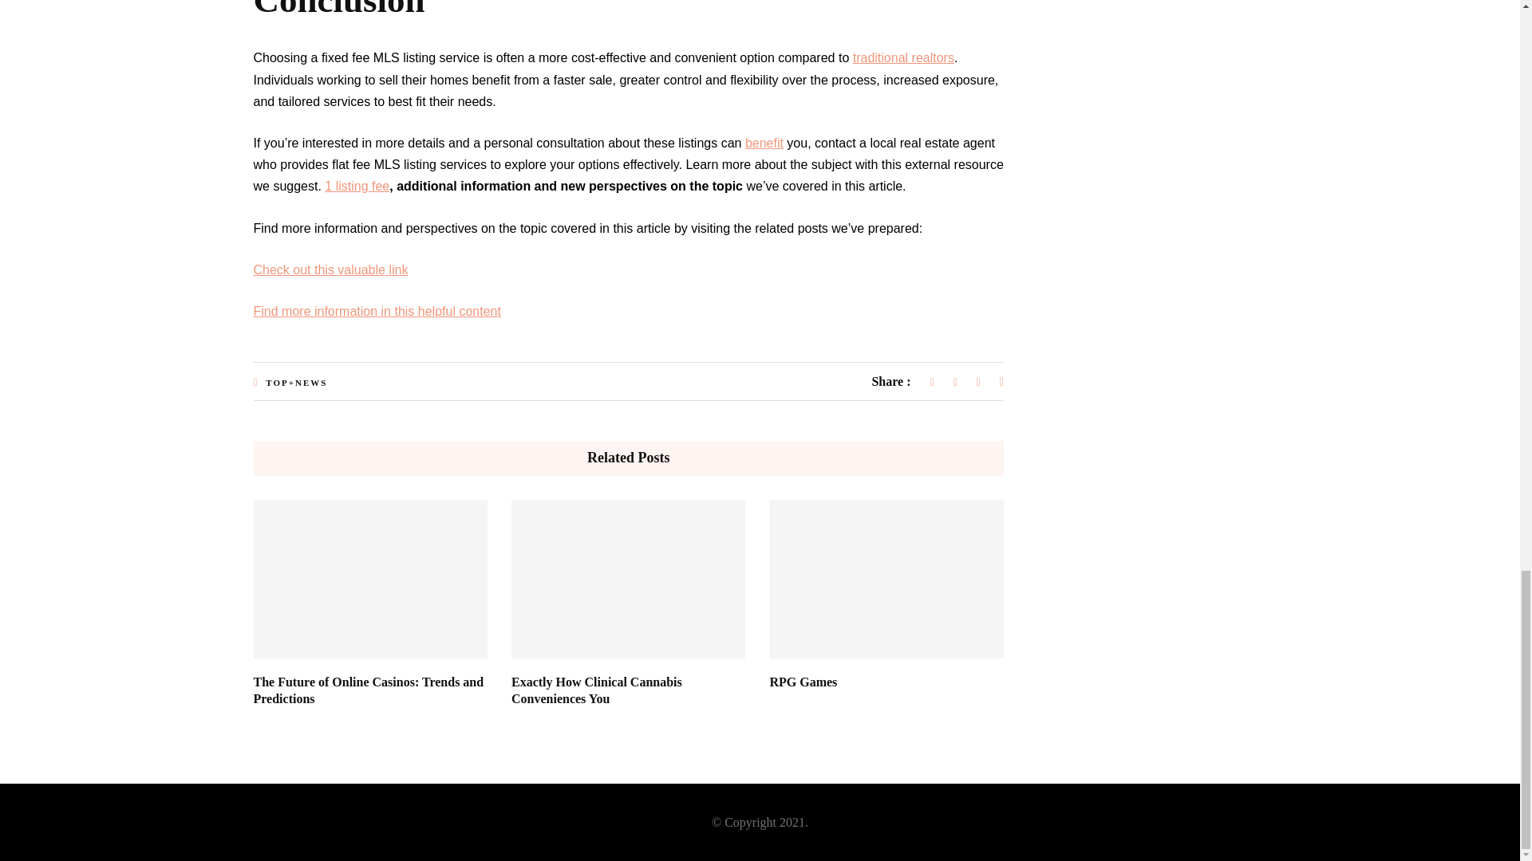  What do you see at coordinates (369, 690) in the screenshot?
I see `The Future of Online Casinos: Trends and Predictions` at bounding box center [369, 690].